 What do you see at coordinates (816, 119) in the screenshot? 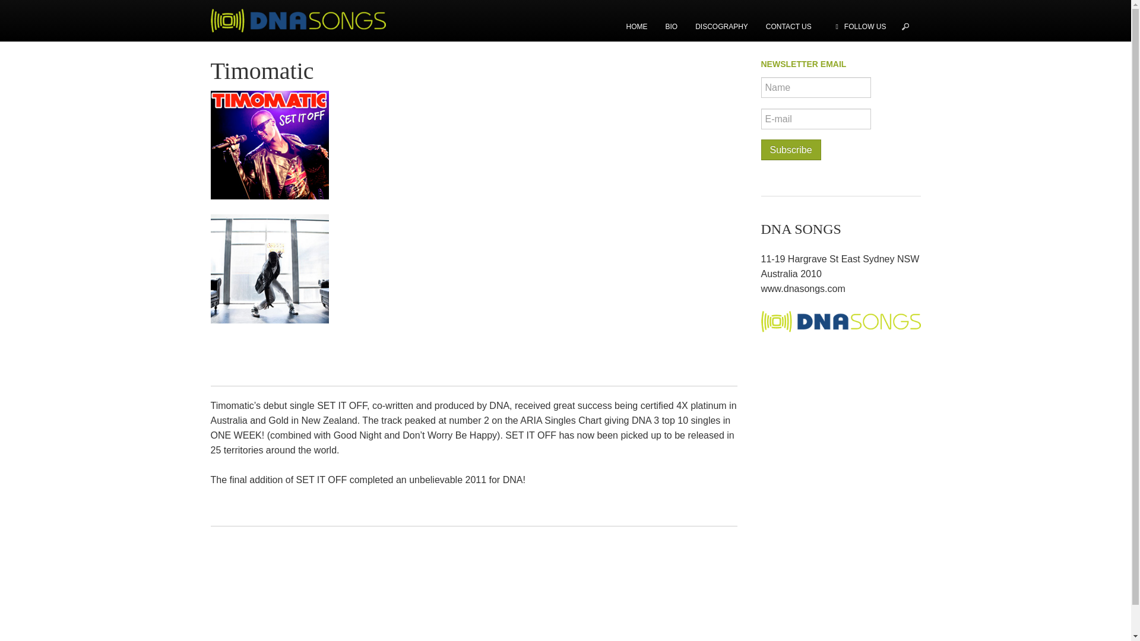
I see `E-mail` at bounding box center [816, 119].